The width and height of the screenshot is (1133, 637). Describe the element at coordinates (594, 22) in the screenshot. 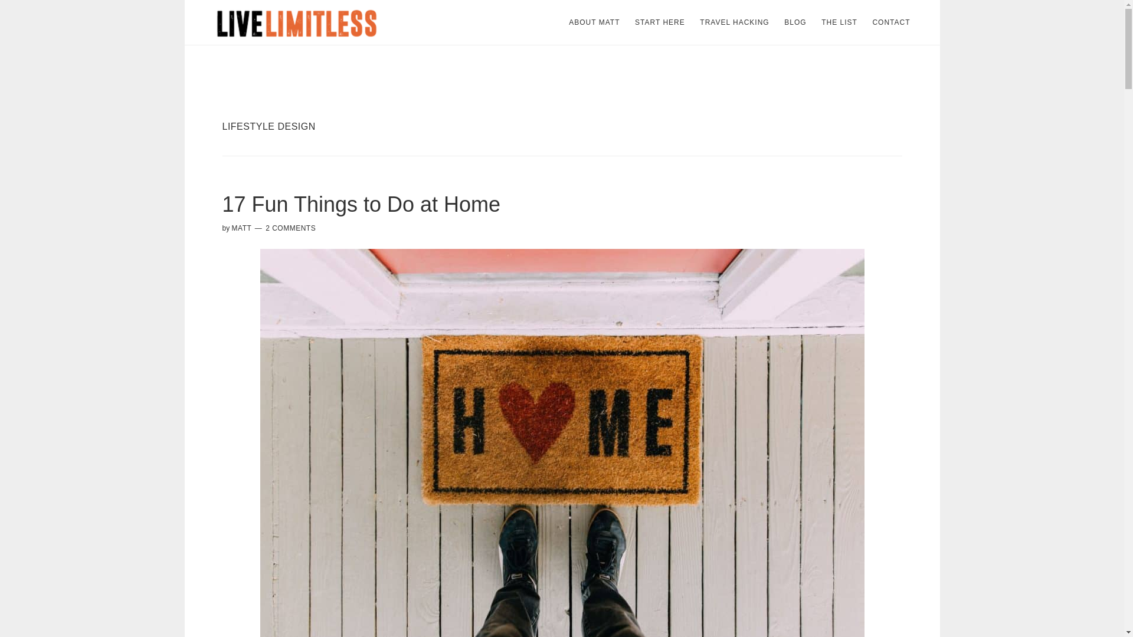

I see `ABOUT MATT` at that location.